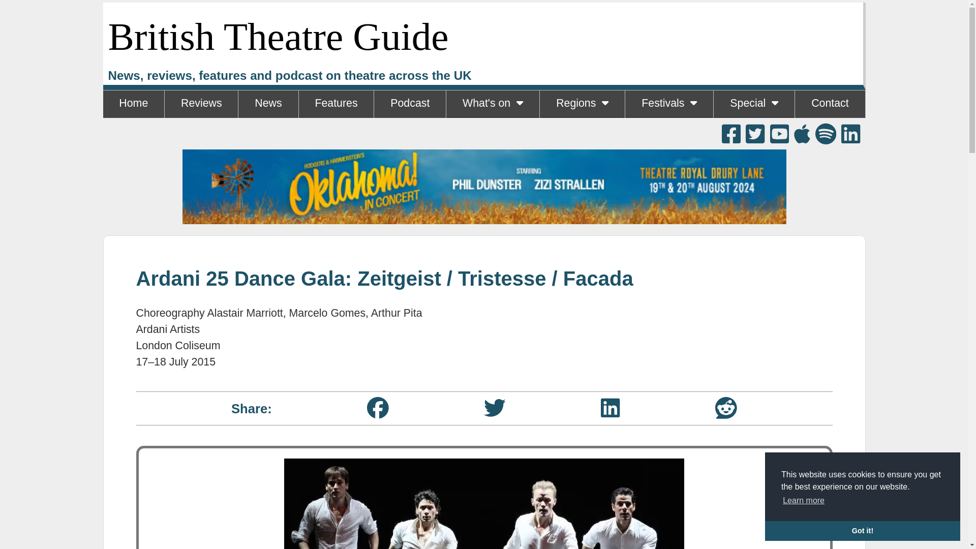  Describe the element at coordinates (669, 131) in the screenshot. I see `Edinburgh` at that location.